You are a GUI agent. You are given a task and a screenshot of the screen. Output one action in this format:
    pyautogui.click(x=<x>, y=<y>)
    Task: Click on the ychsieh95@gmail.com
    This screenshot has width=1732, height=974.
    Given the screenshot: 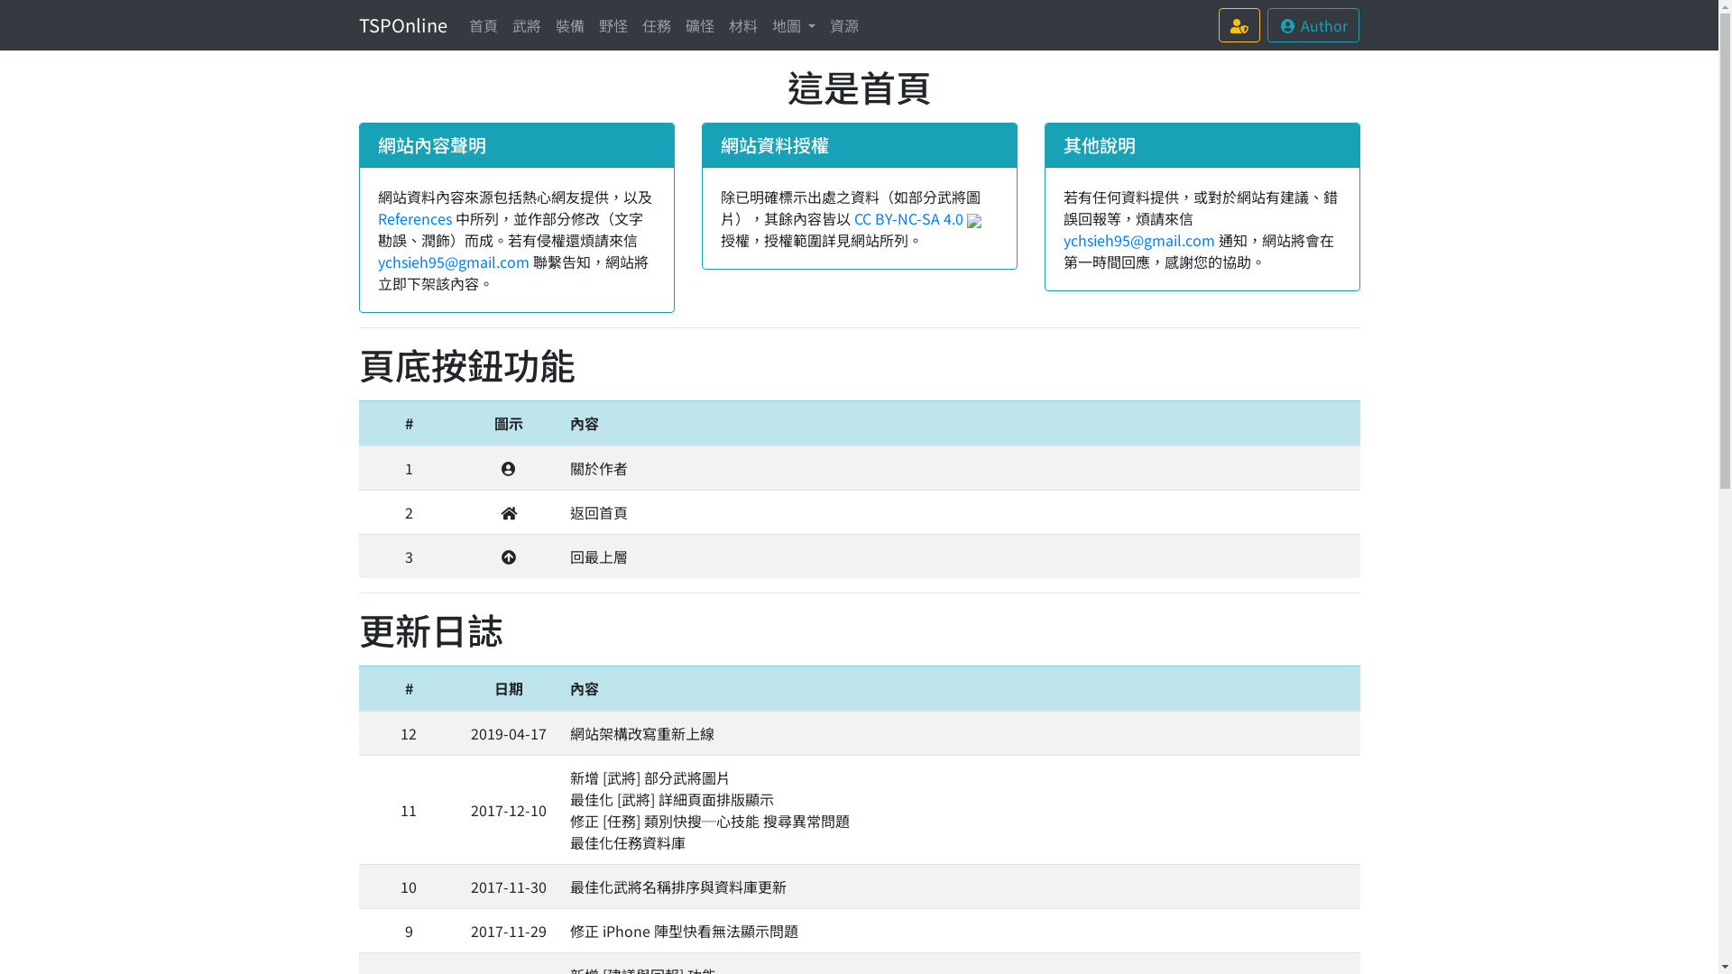 What is the action you would take?
    pyautogui.click(x=1138, y=240)
    